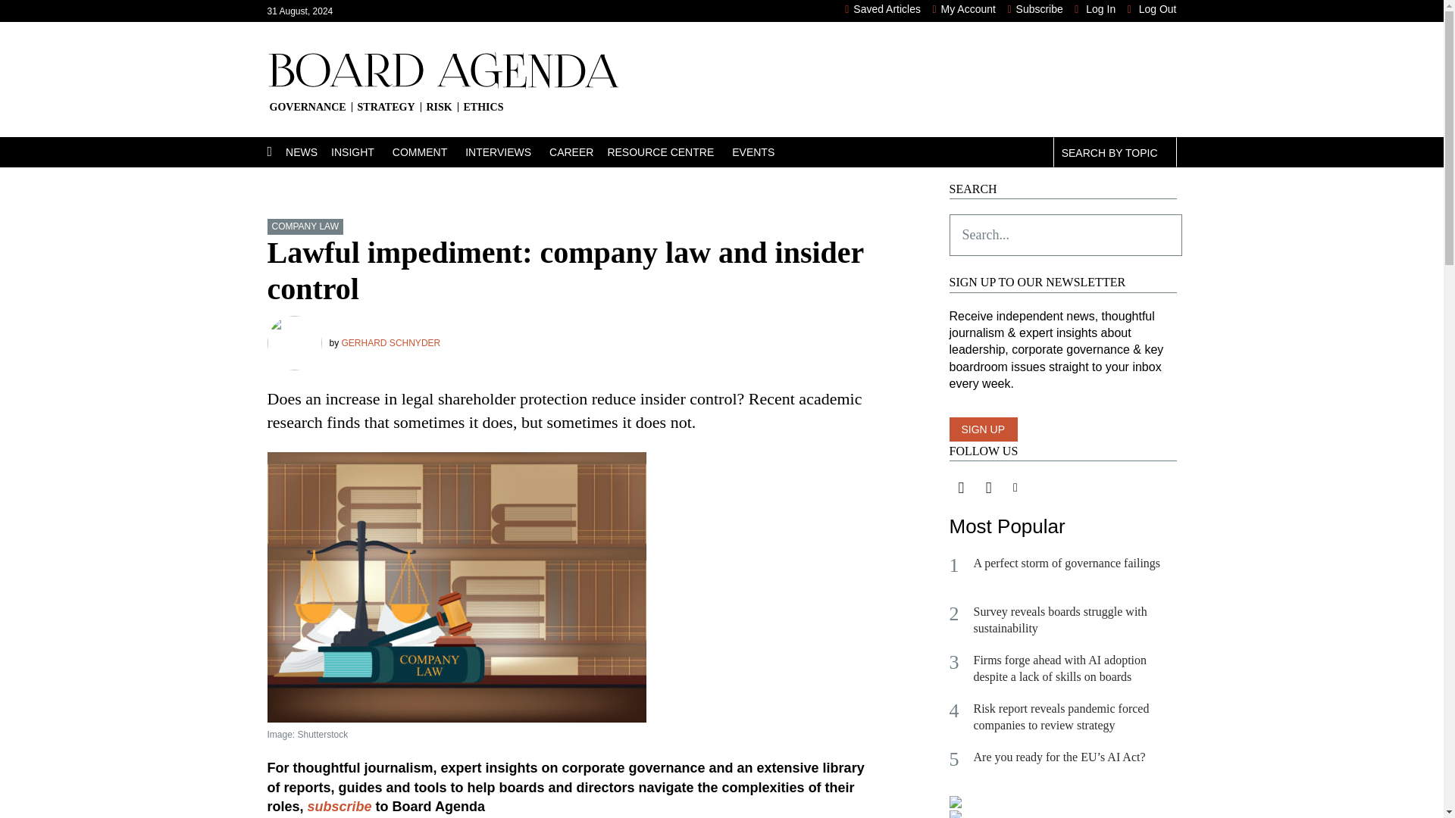  What do you see at coordinates (883, 9) in the screenshot?
I see `Saved Articles` at bounding box center [883, 9].